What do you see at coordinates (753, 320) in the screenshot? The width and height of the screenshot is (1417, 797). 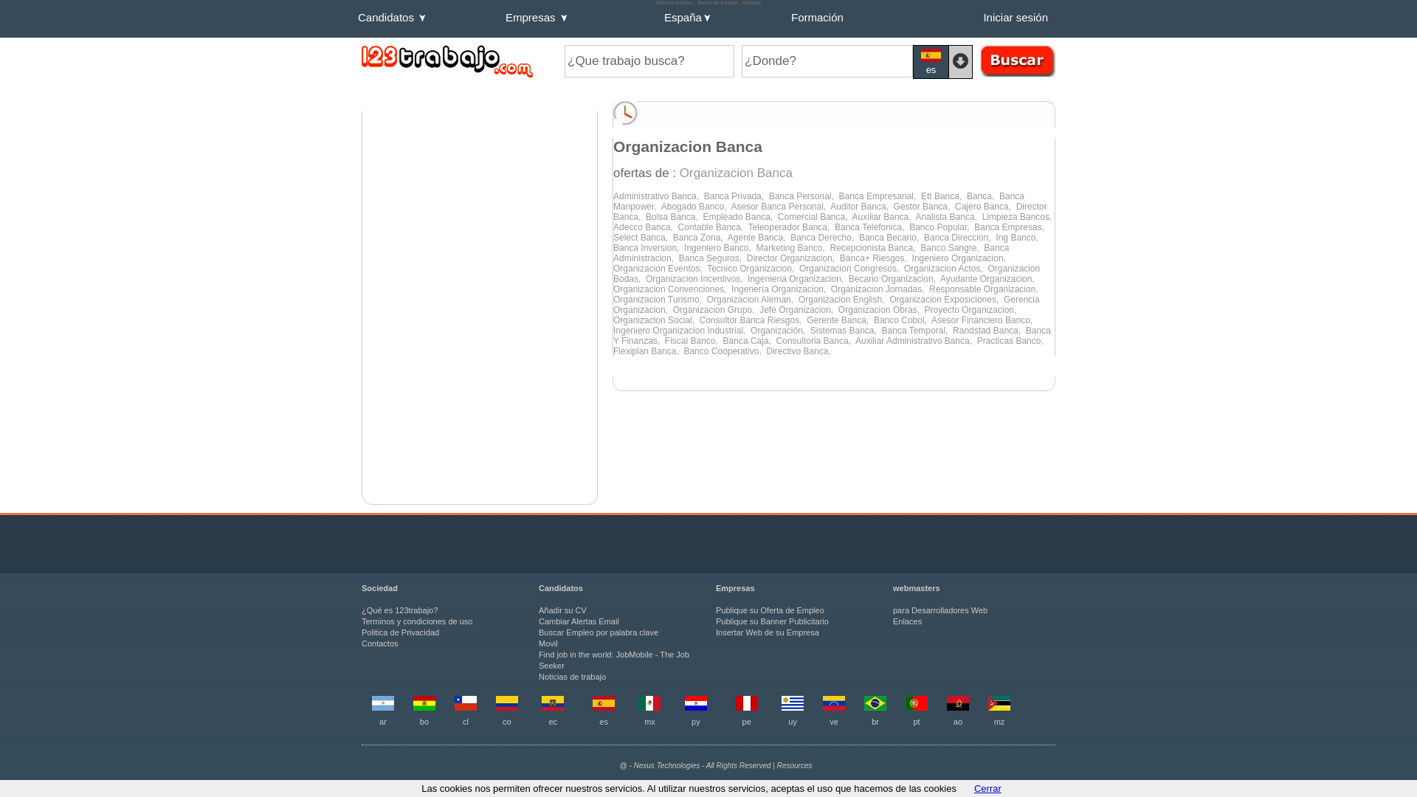 I see `Consultor Banca Riesgos, ` at bounding box center [753, 320].